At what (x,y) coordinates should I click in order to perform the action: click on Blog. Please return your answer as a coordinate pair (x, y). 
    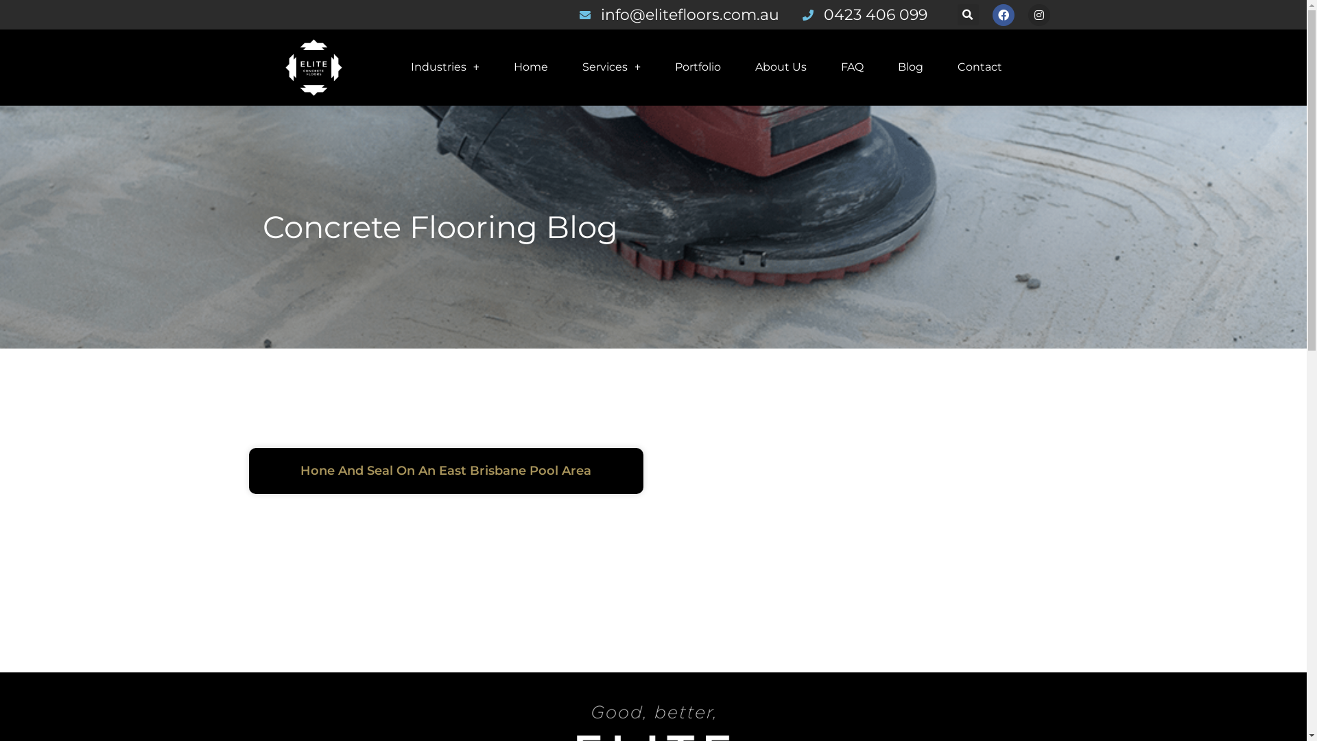
    Looking at the image, I should click on (911, 67).